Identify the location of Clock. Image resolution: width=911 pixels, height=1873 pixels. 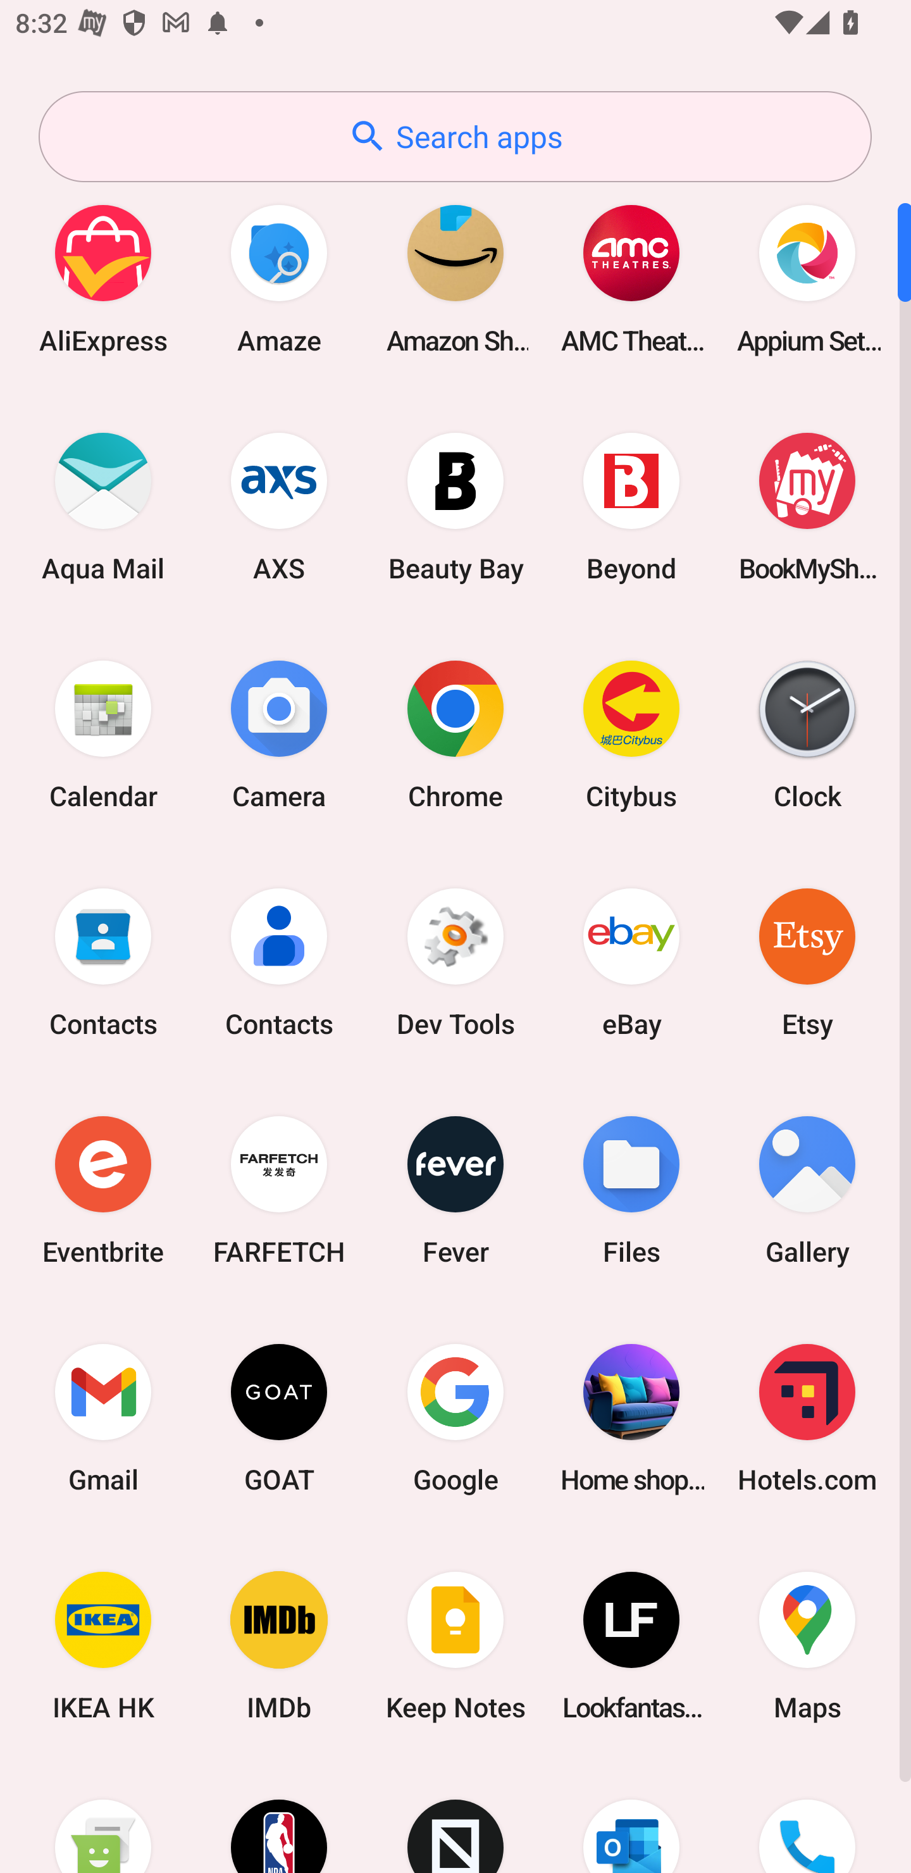
(807, 734).